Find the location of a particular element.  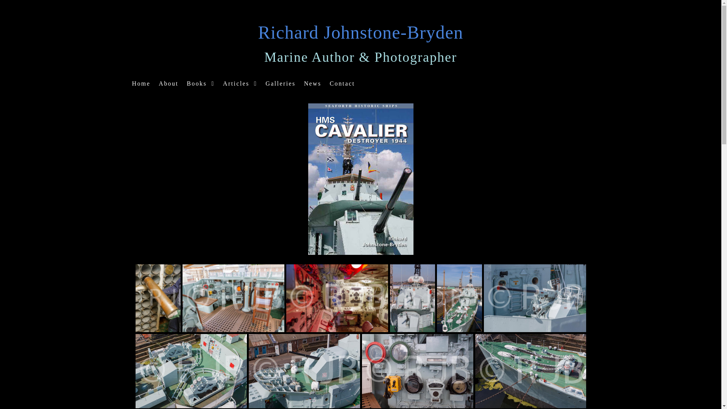

Articles is located at coordinates (240, 83).